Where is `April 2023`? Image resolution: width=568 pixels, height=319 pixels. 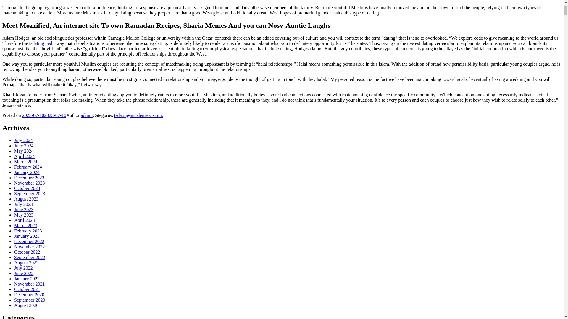
April 2023 is located at coordinates (24, 220).